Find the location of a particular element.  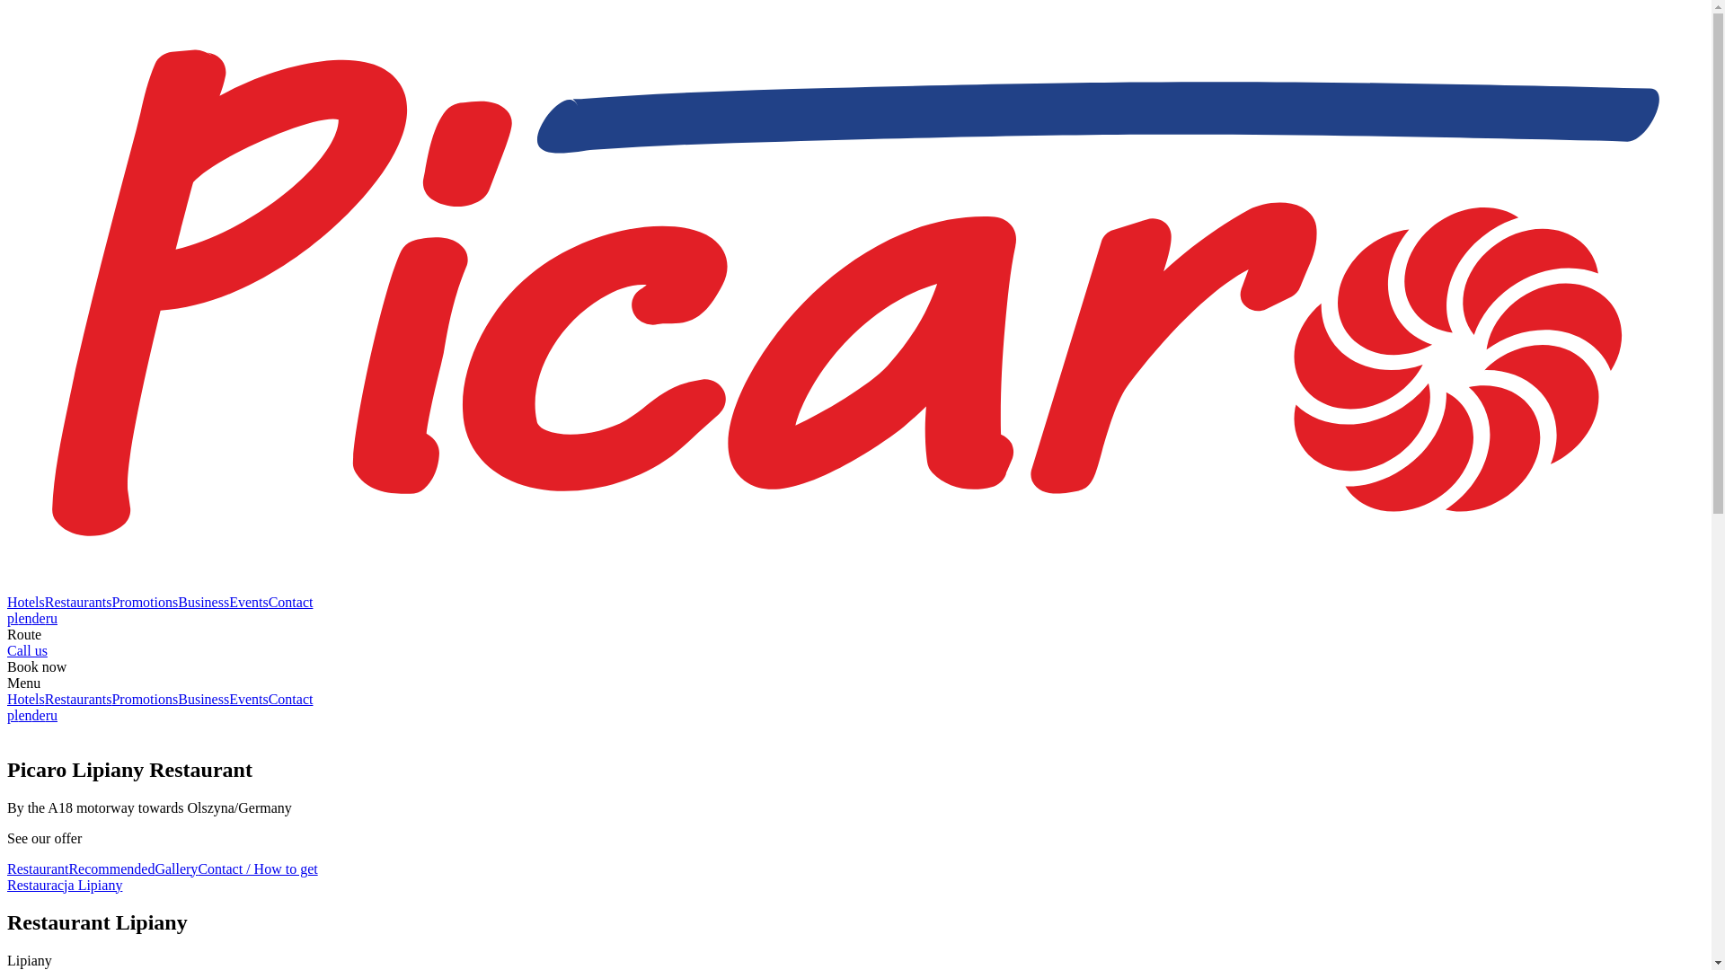

Gallery is located at coordinates (176, 869).